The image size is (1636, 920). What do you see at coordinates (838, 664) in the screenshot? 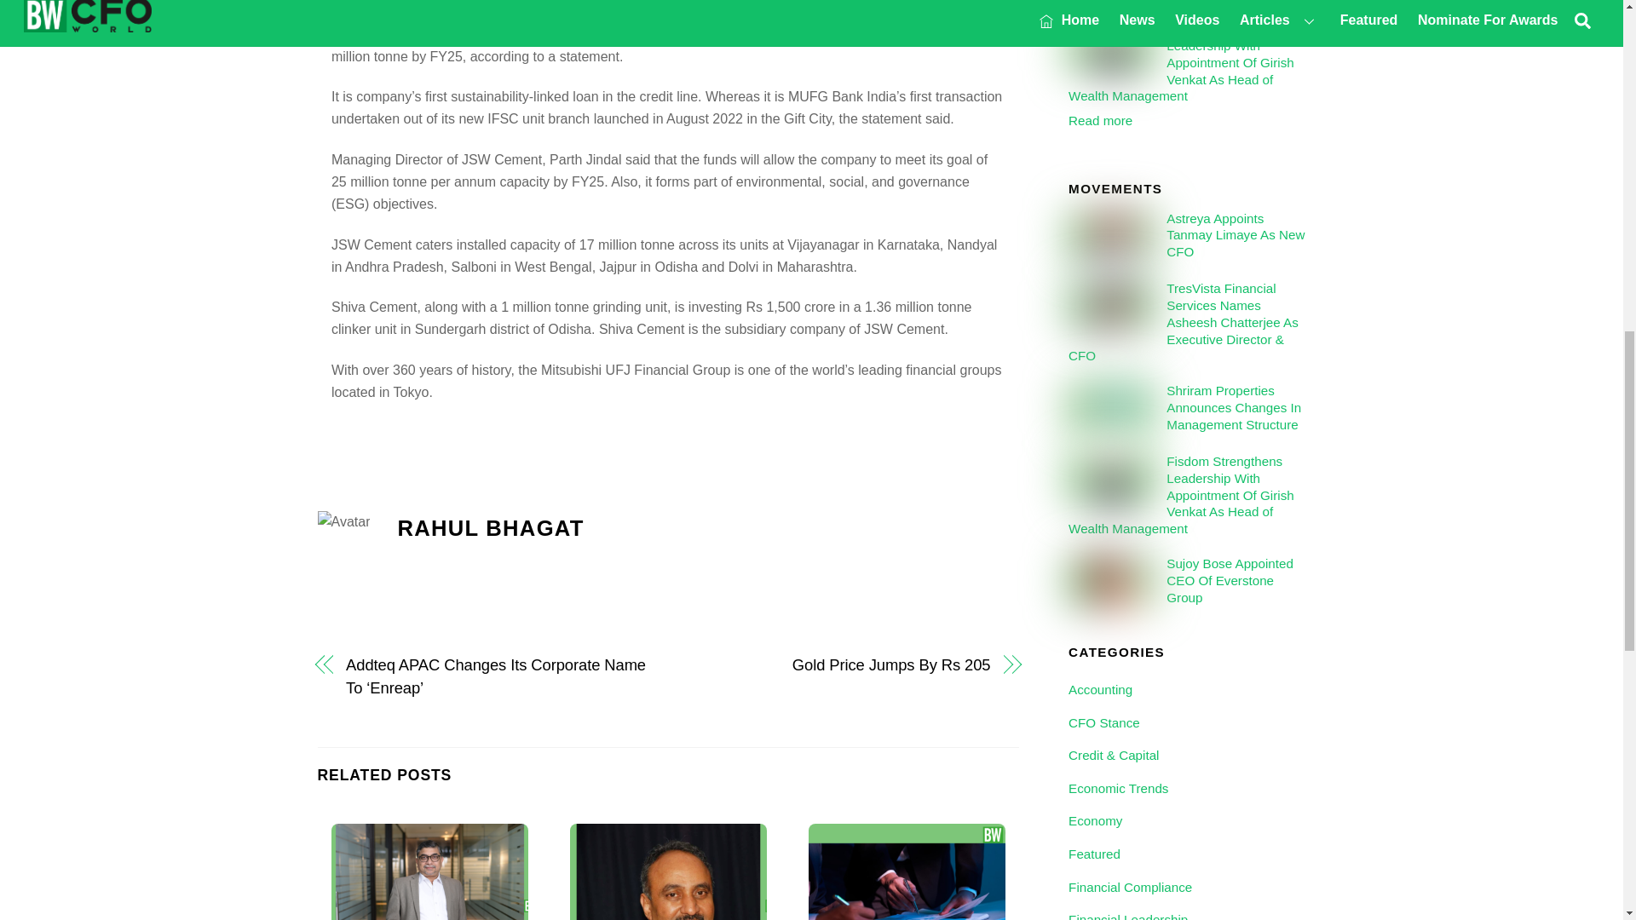
I see `Gold Price Jumps By Rs 205` at bounding box center [838, 664].